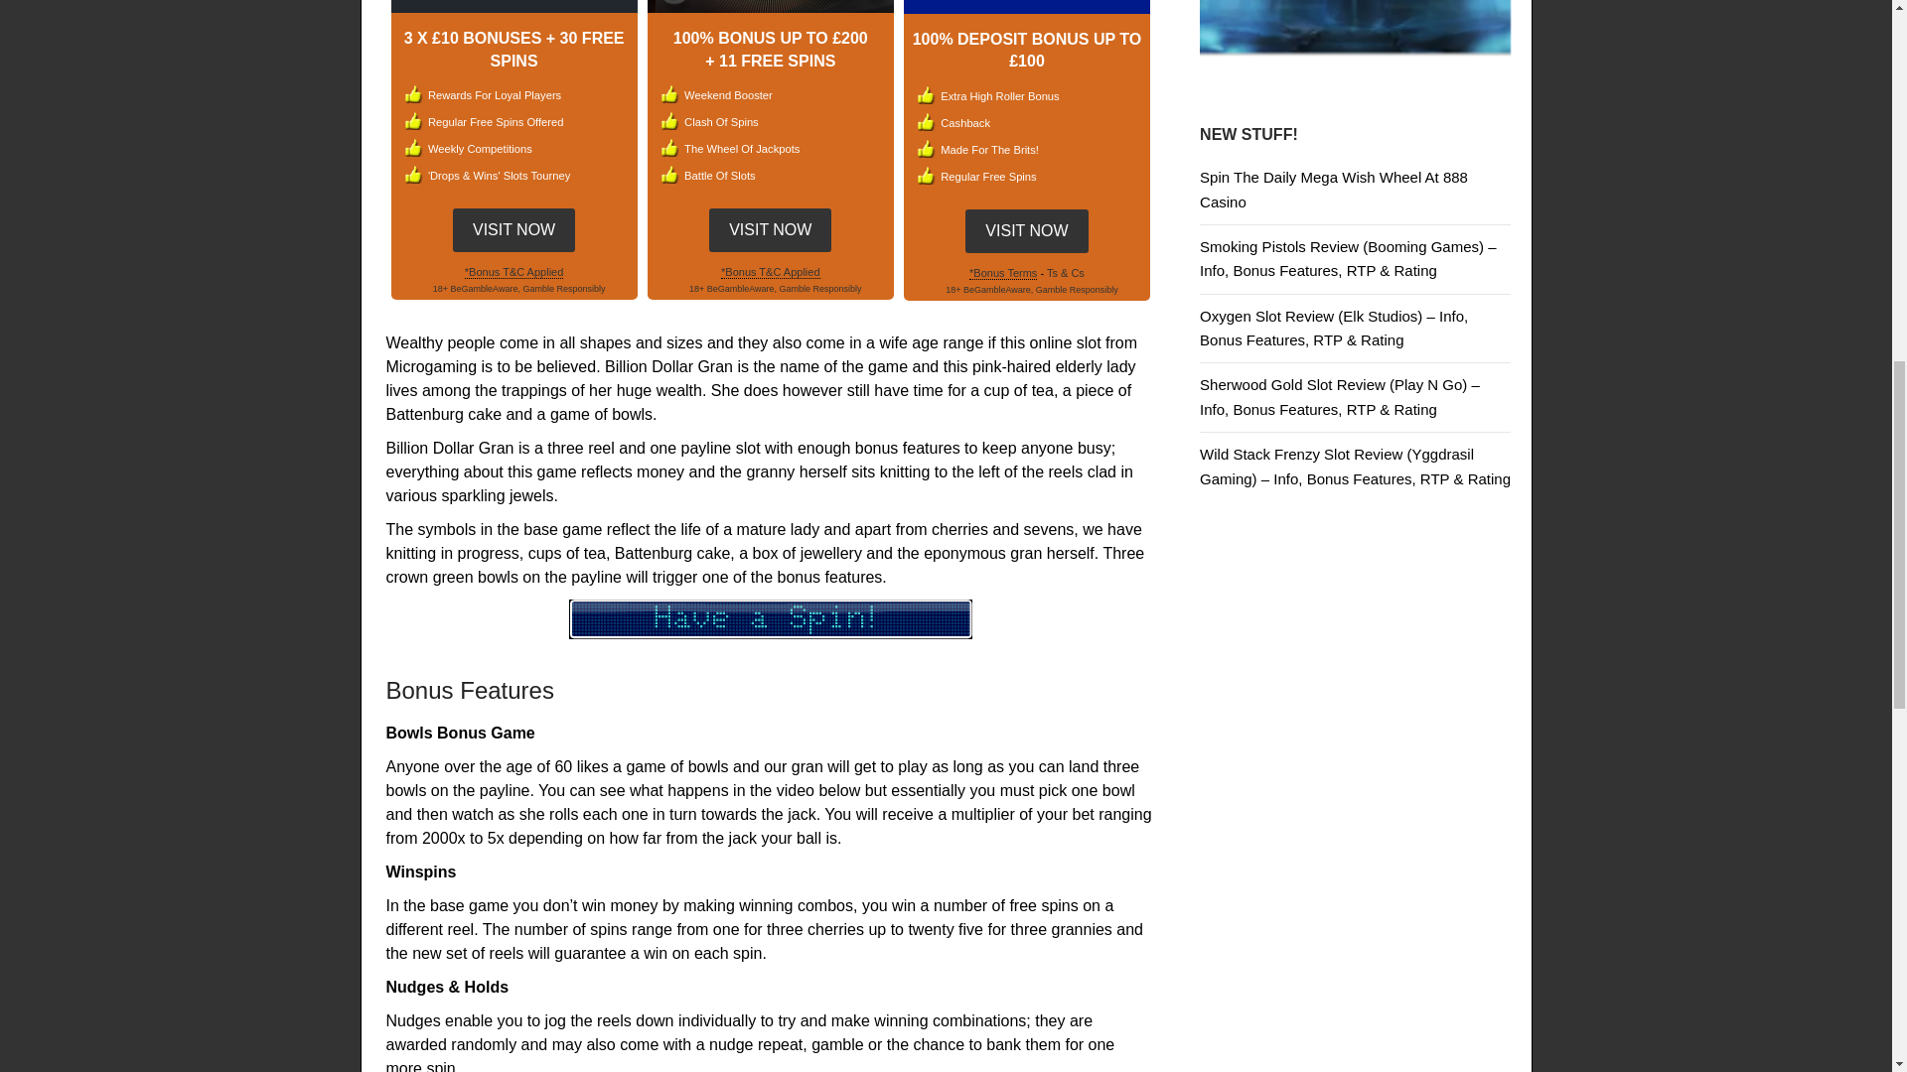  I want to click on VISIT NOW, so click(771, 228).